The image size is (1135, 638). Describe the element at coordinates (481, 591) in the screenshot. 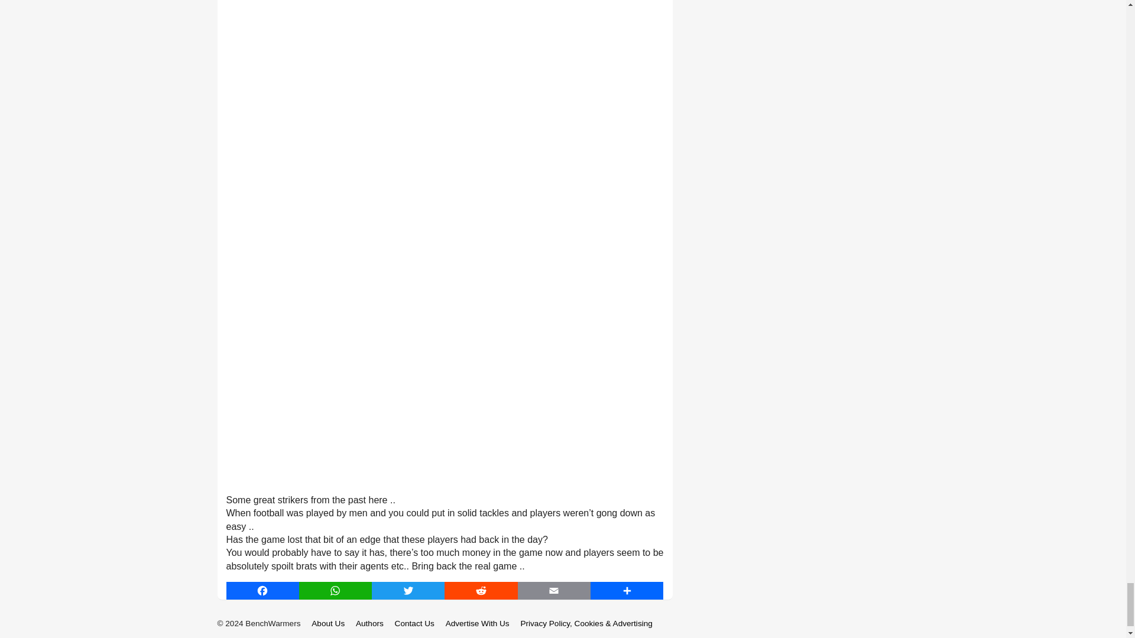

I see `Reddit` at that location.